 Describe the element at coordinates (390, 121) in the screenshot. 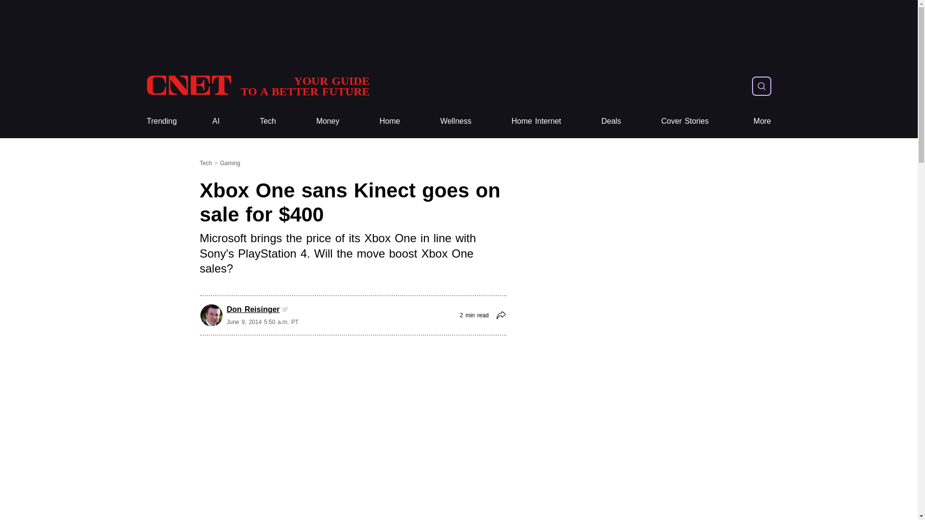

I see `Money` at that location.